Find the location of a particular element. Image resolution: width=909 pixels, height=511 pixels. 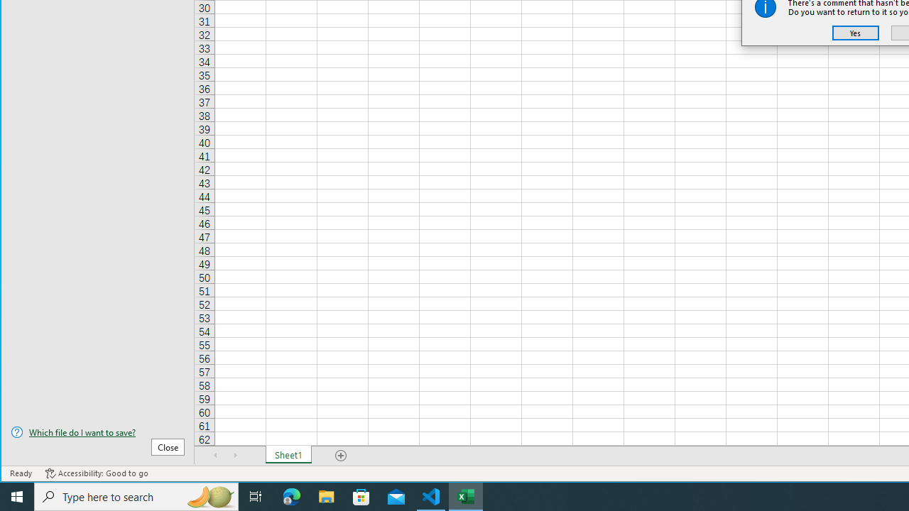

Type here to search is located at coordinates (136, 497).